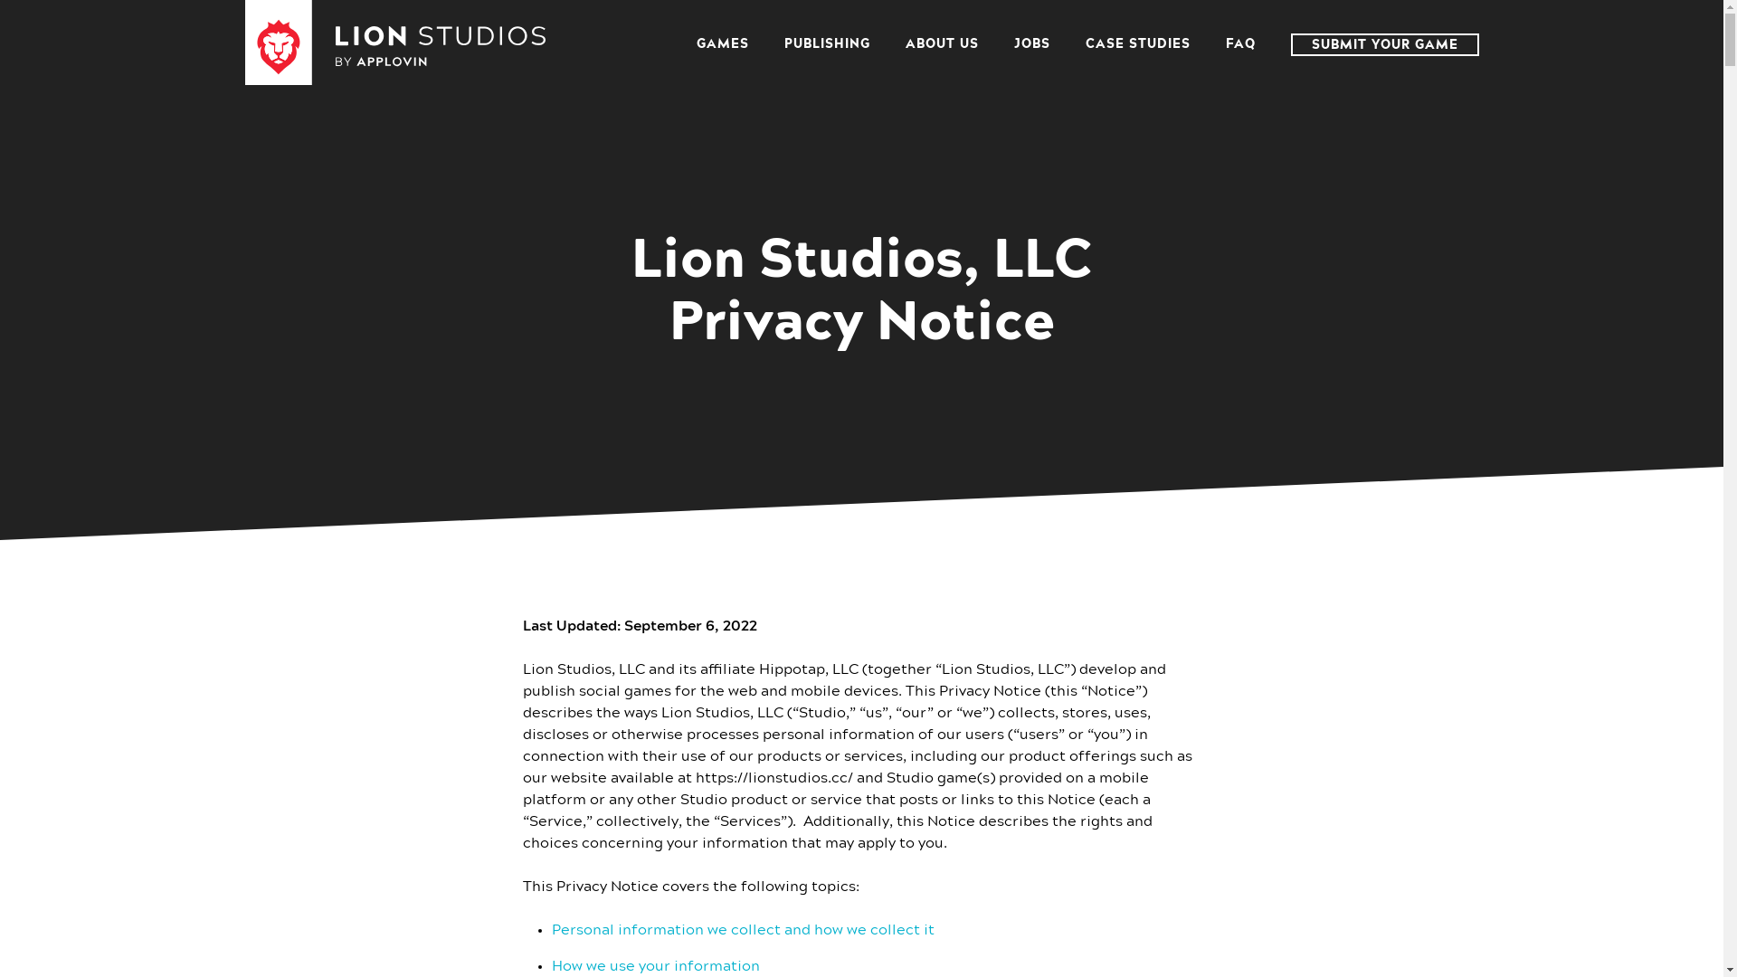  Describe the element at coordinates (1138, 44) in the screenshot. I see `CASE STUDIES` at that location.